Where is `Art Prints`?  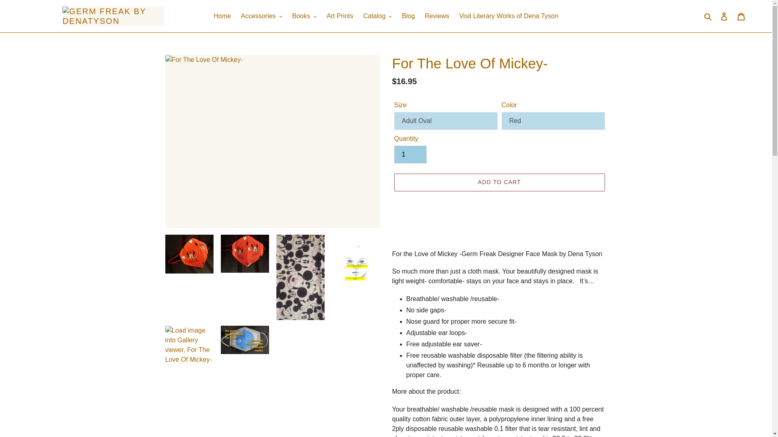
Art Prints is located at coordinates (340, 16).